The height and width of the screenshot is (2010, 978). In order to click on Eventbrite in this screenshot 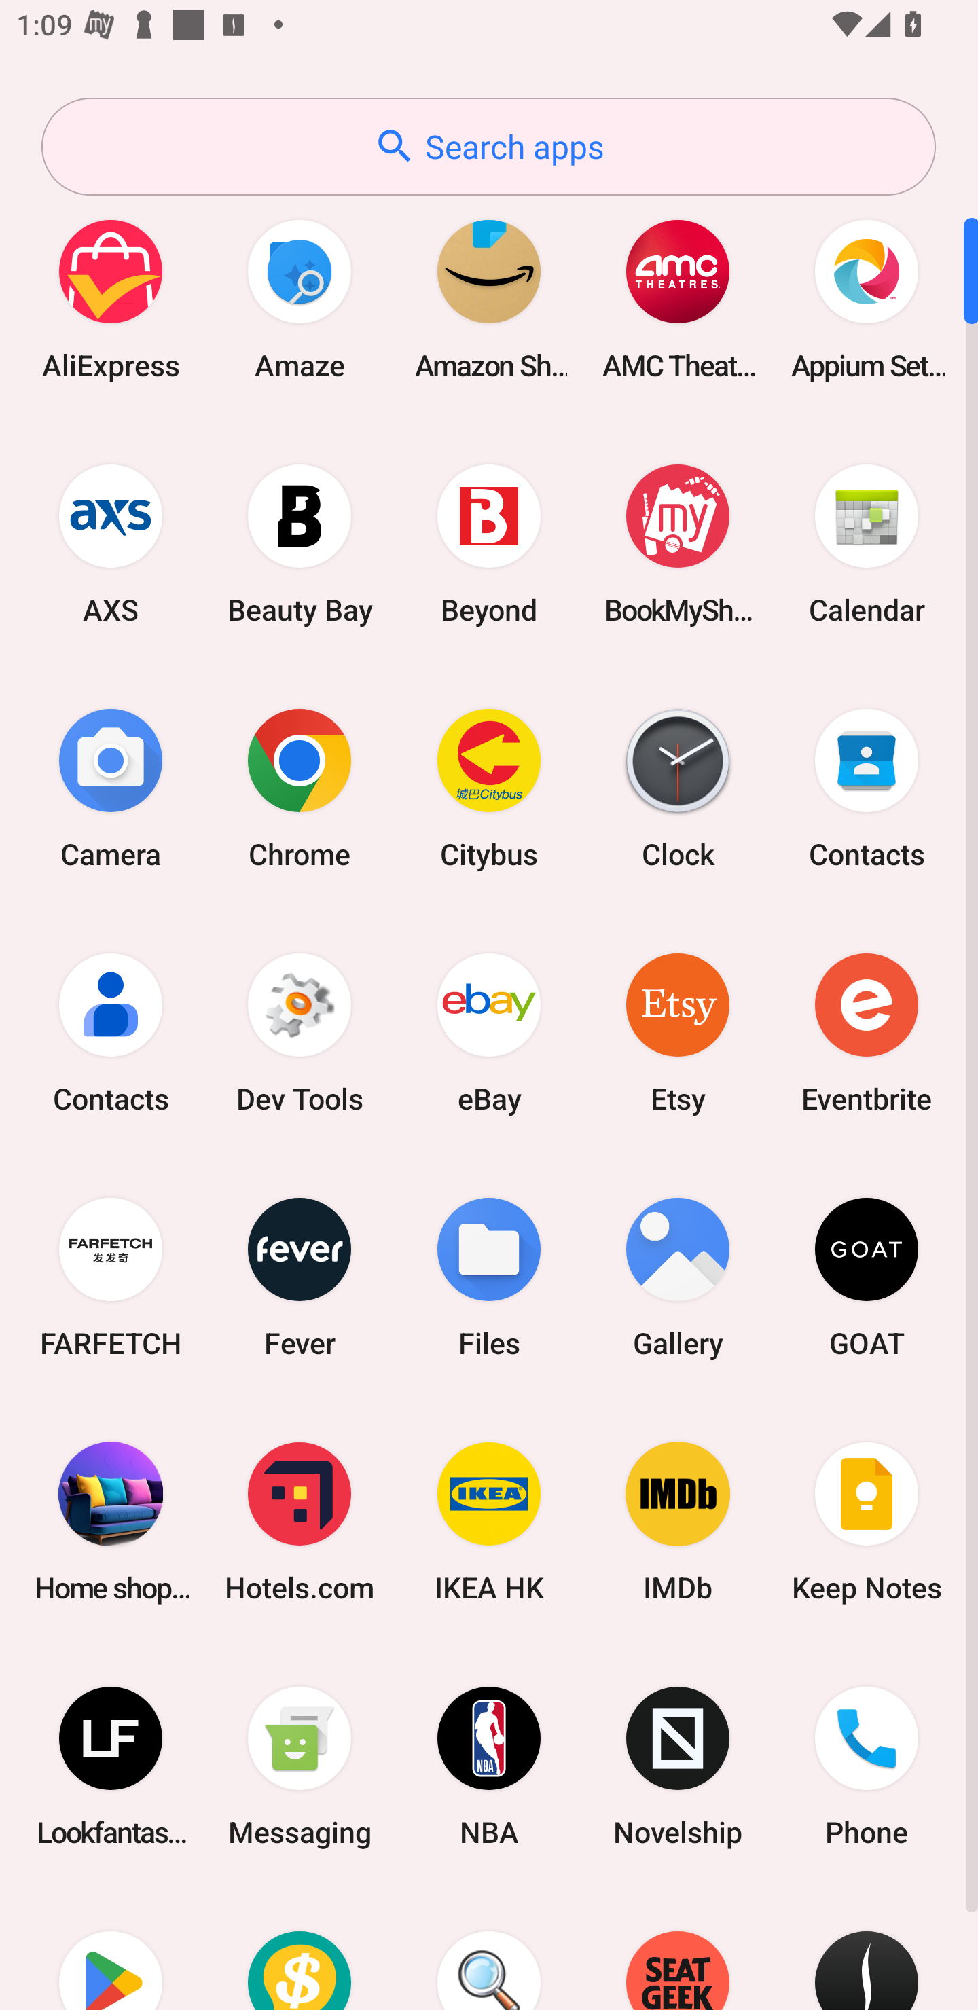, I will do `click(867, 1032)`.